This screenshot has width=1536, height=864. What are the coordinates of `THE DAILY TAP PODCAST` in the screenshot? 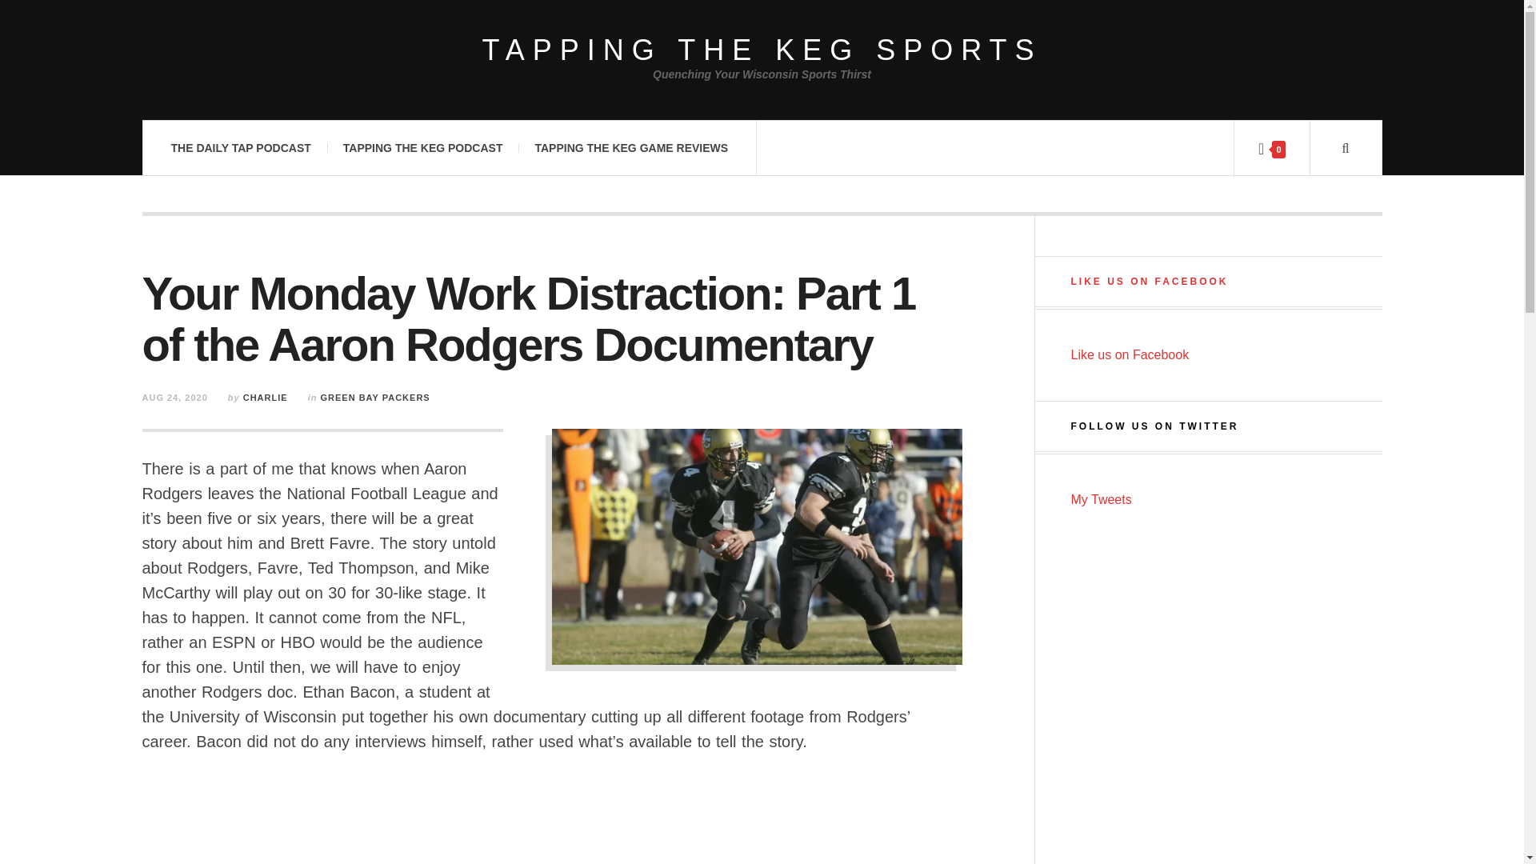 It's located at (240, 148).